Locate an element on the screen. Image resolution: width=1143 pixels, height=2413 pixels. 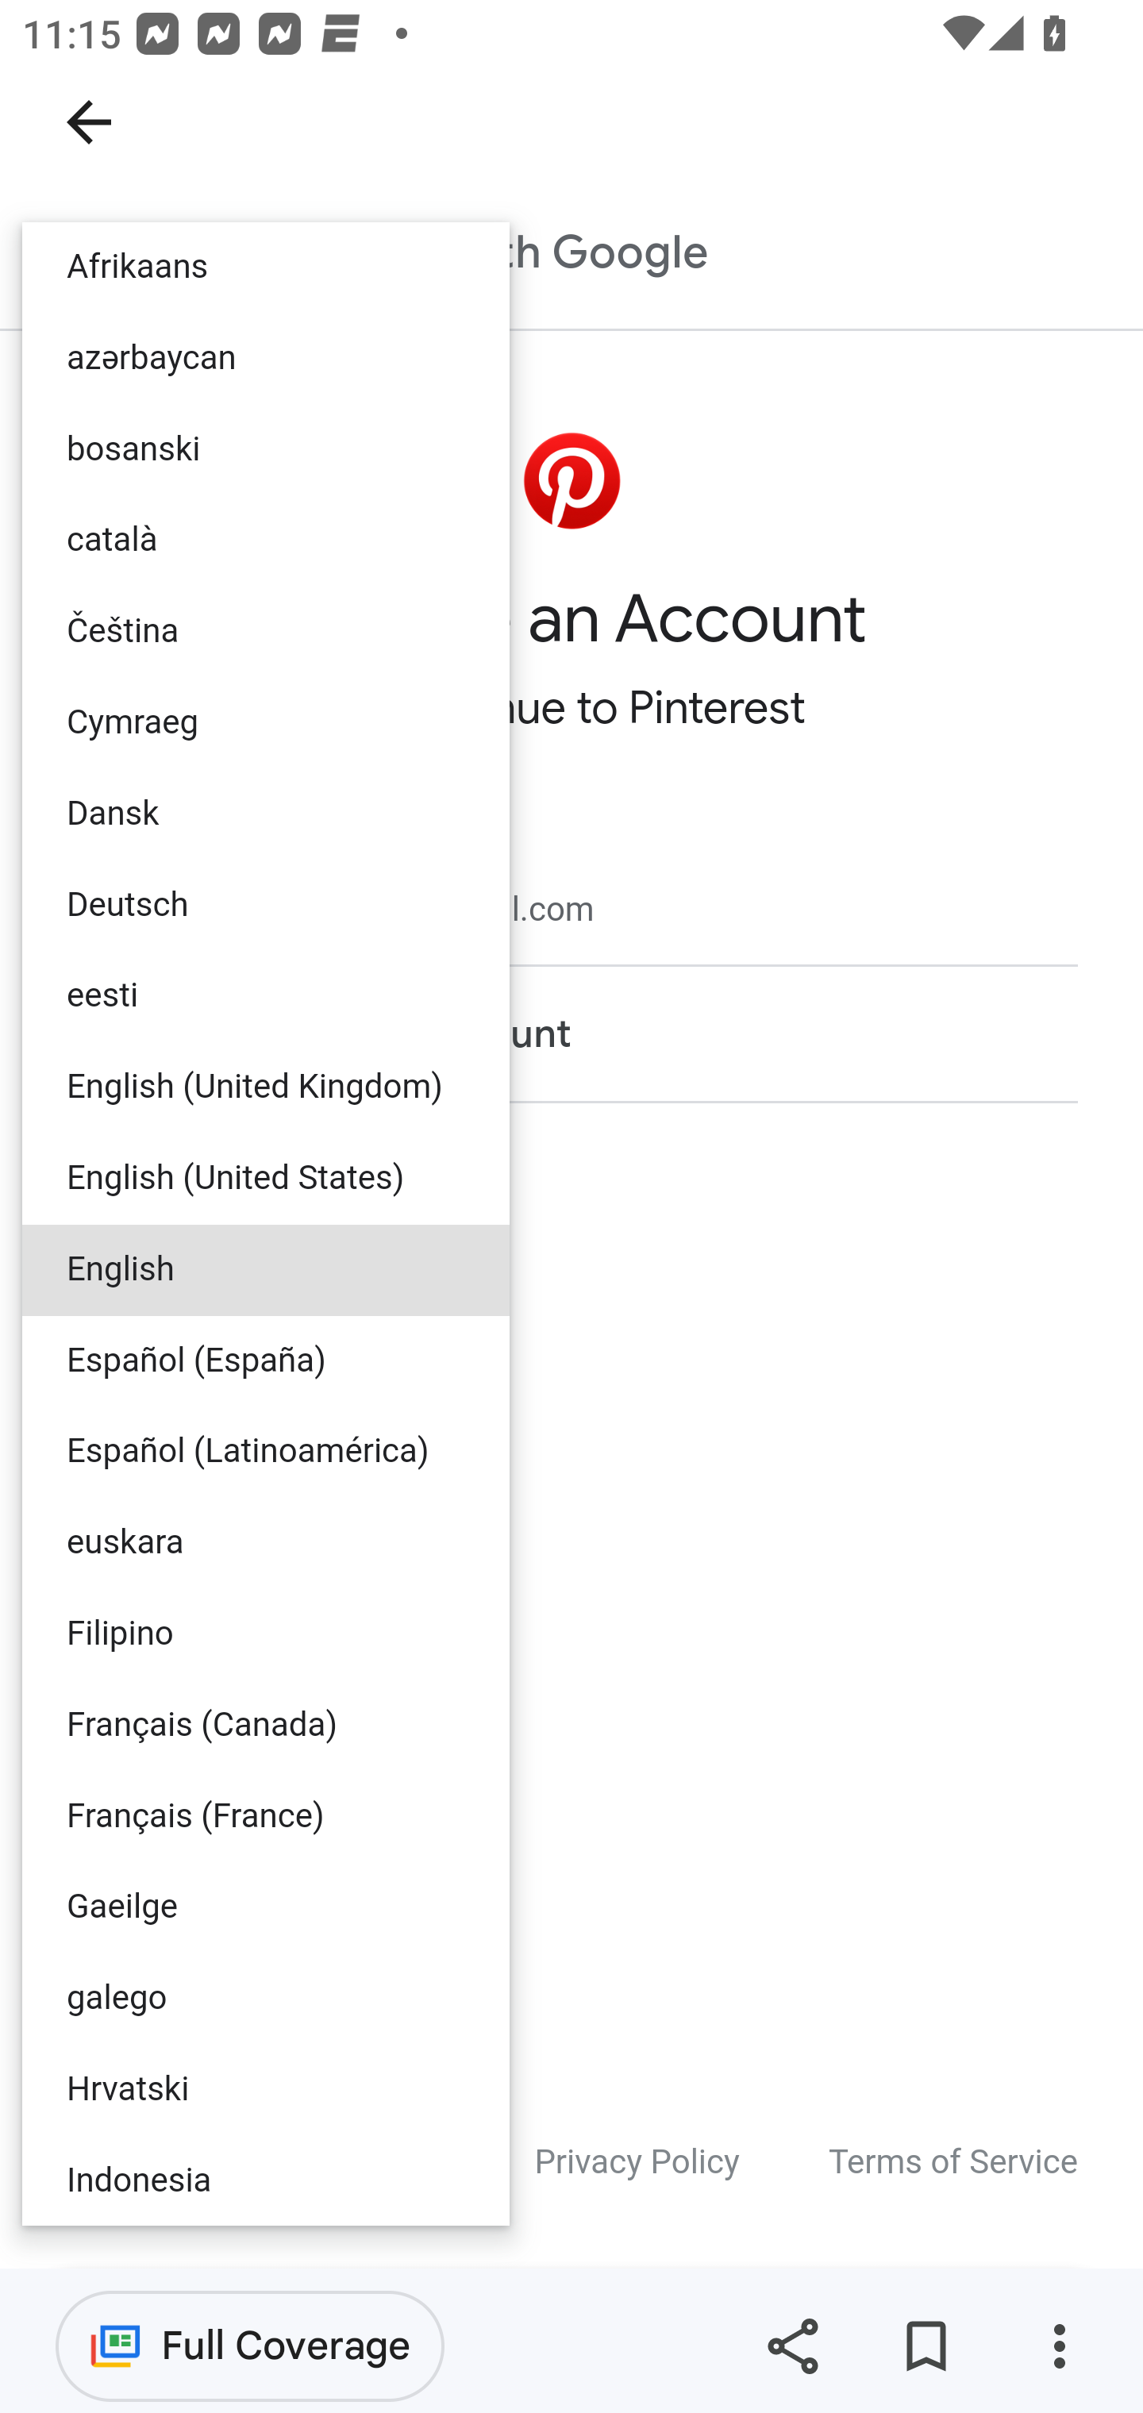
‪Deutsch‬ is located at coordinates (266, 906).